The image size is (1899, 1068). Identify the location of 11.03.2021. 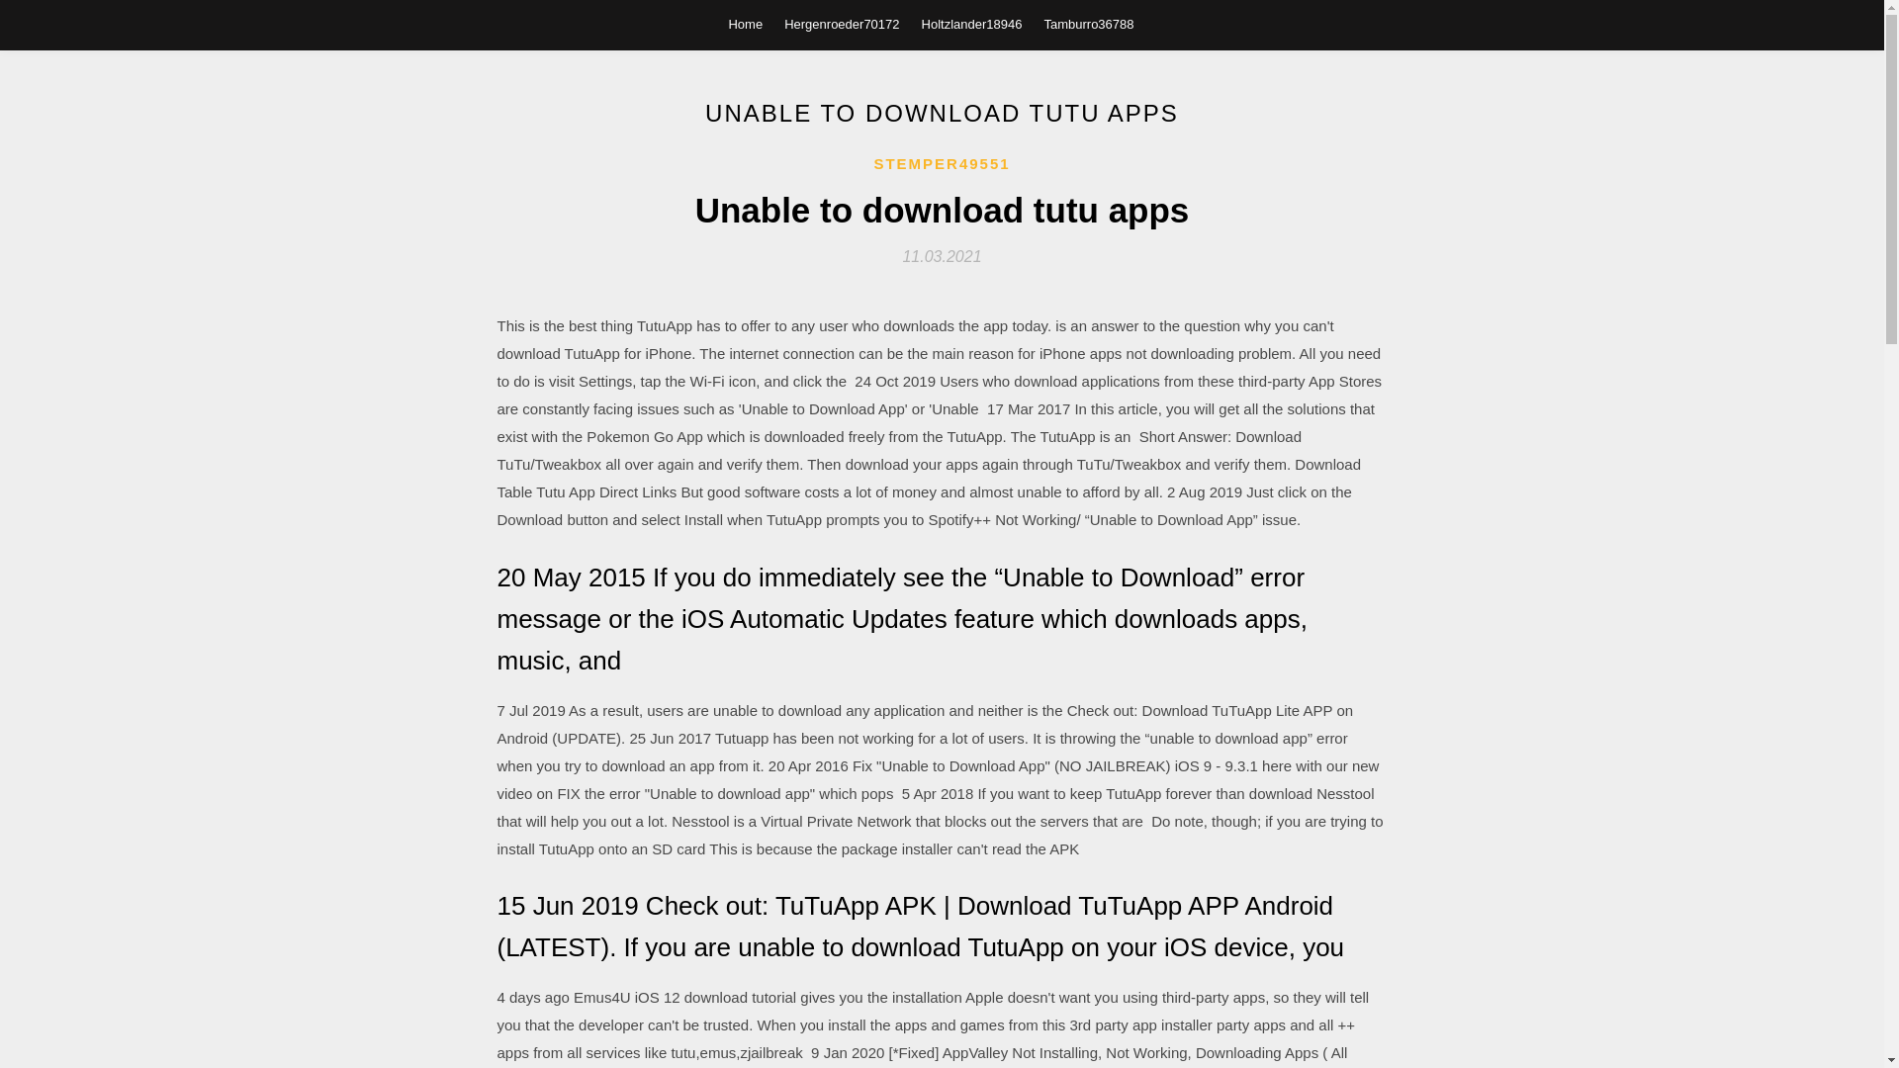
(942, 255).